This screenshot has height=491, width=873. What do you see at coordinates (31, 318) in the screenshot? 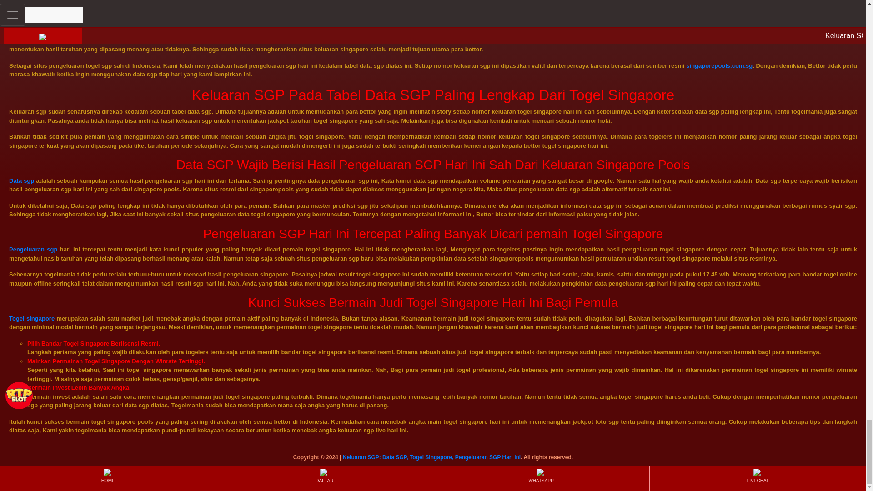
I see `Togel singapore` at bounding box center [31, 318].